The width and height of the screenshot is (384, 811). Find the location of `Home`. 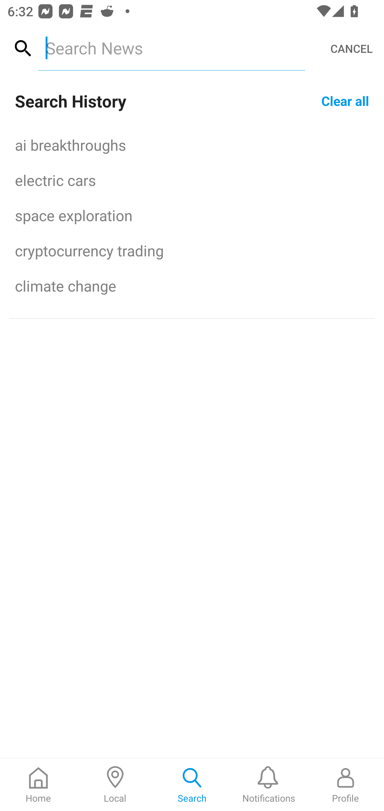

Home is located at coordinates (38, 785).